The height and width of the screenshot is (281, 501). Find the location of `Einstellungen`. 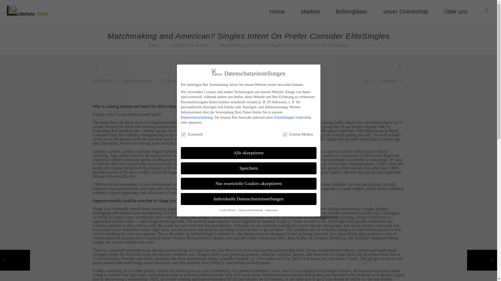

Einstellungen is located at coordinates (284, 117).